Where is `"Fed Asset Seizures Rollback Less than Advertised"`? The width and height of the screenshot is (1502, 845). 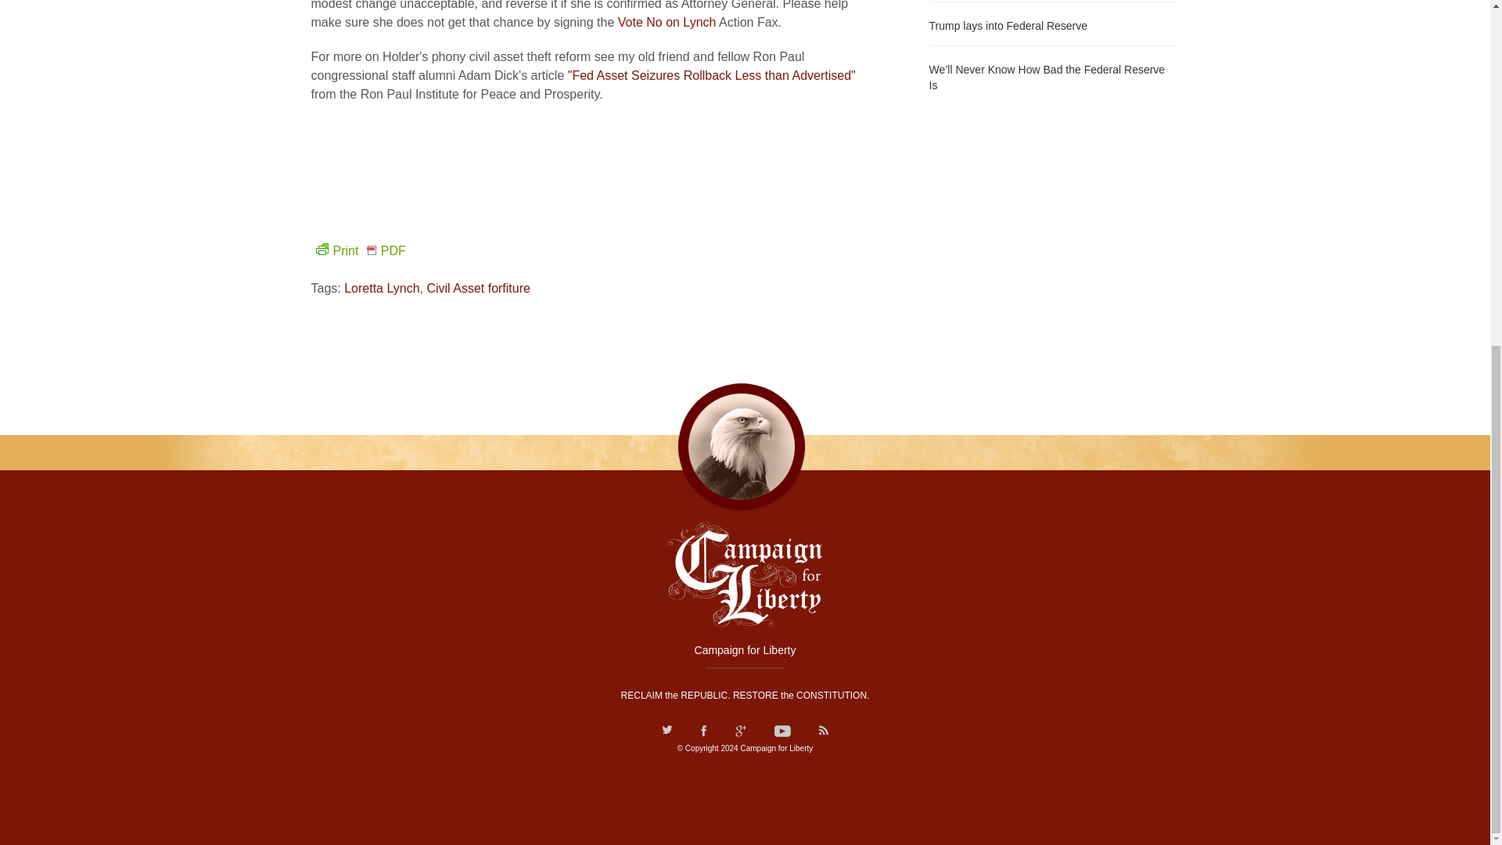
"Fed Asset Seizures Rollback Less than Advertised" is located at coordinates (712, 75).